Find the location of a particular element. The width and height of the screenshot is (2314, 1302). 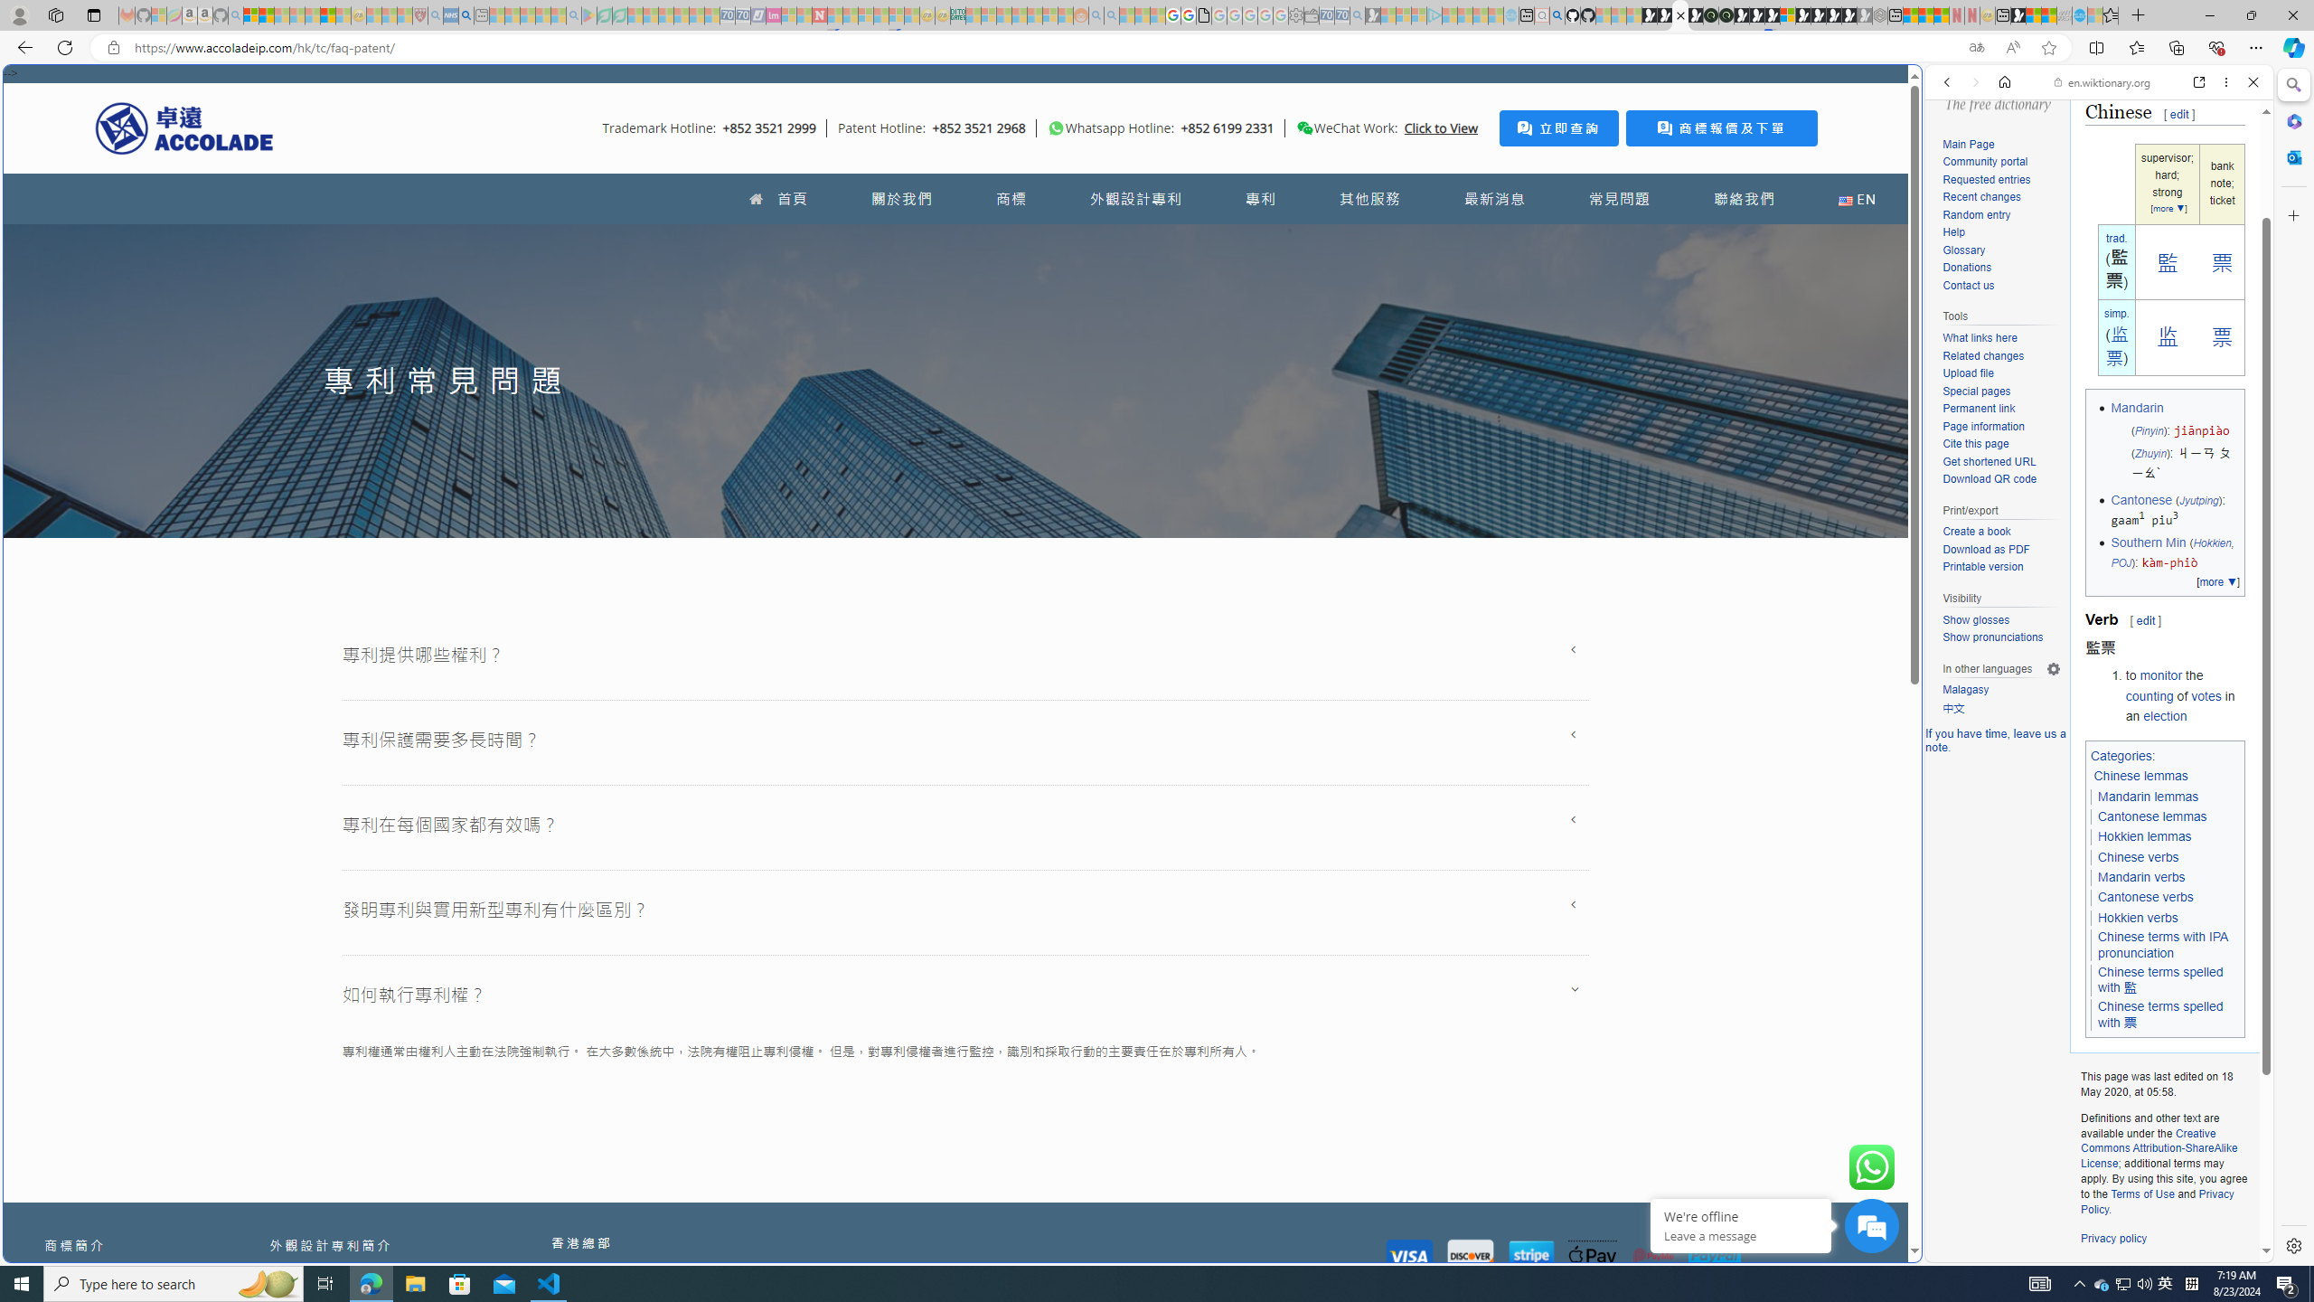

Glossary is located at coordinates (2001, 250).